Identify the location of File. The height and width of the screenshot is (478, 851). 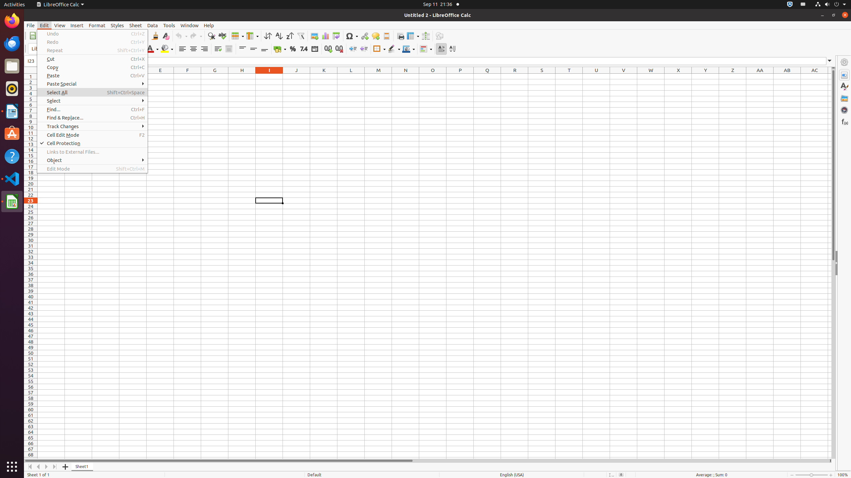
(31, 25).